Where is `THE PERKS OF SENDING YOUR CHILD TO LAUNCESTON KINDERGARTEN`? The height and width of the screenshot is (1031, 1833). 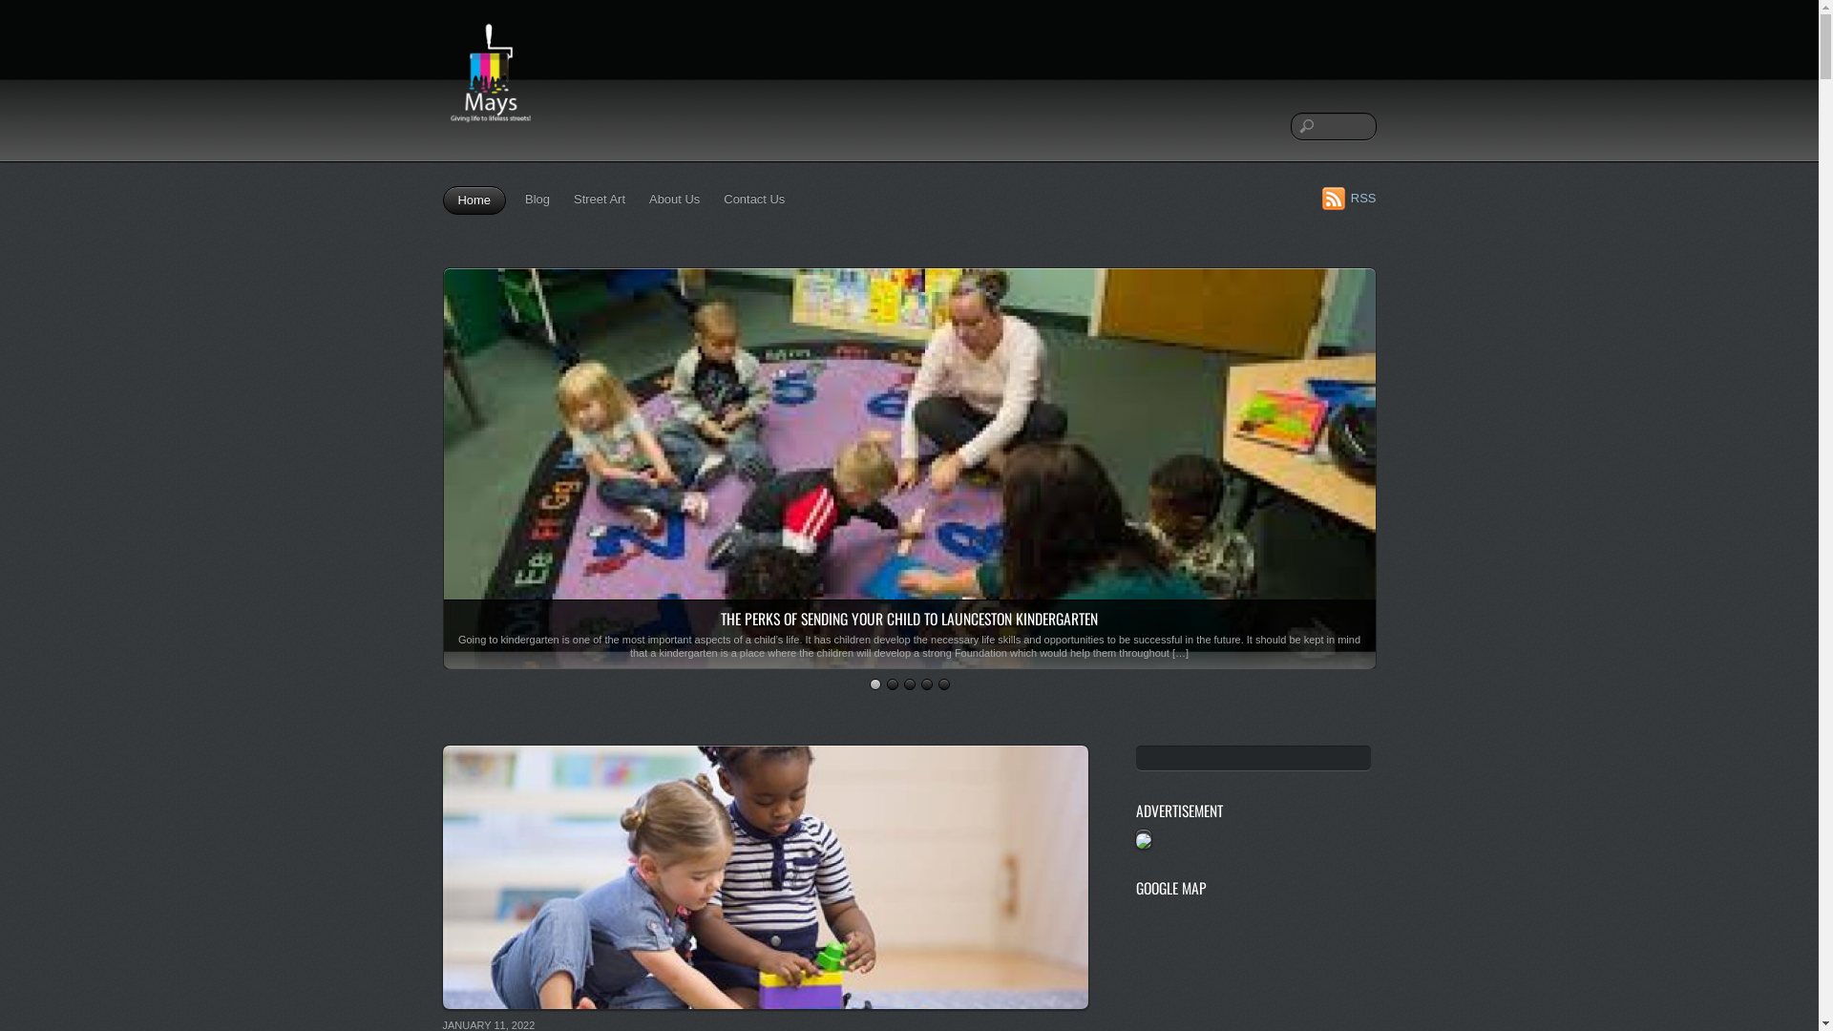 THE PERKS OF SENDING YOUR CHILD TO LAUNCESTON KINDERGARTEN is located at coordinates (909, 619).